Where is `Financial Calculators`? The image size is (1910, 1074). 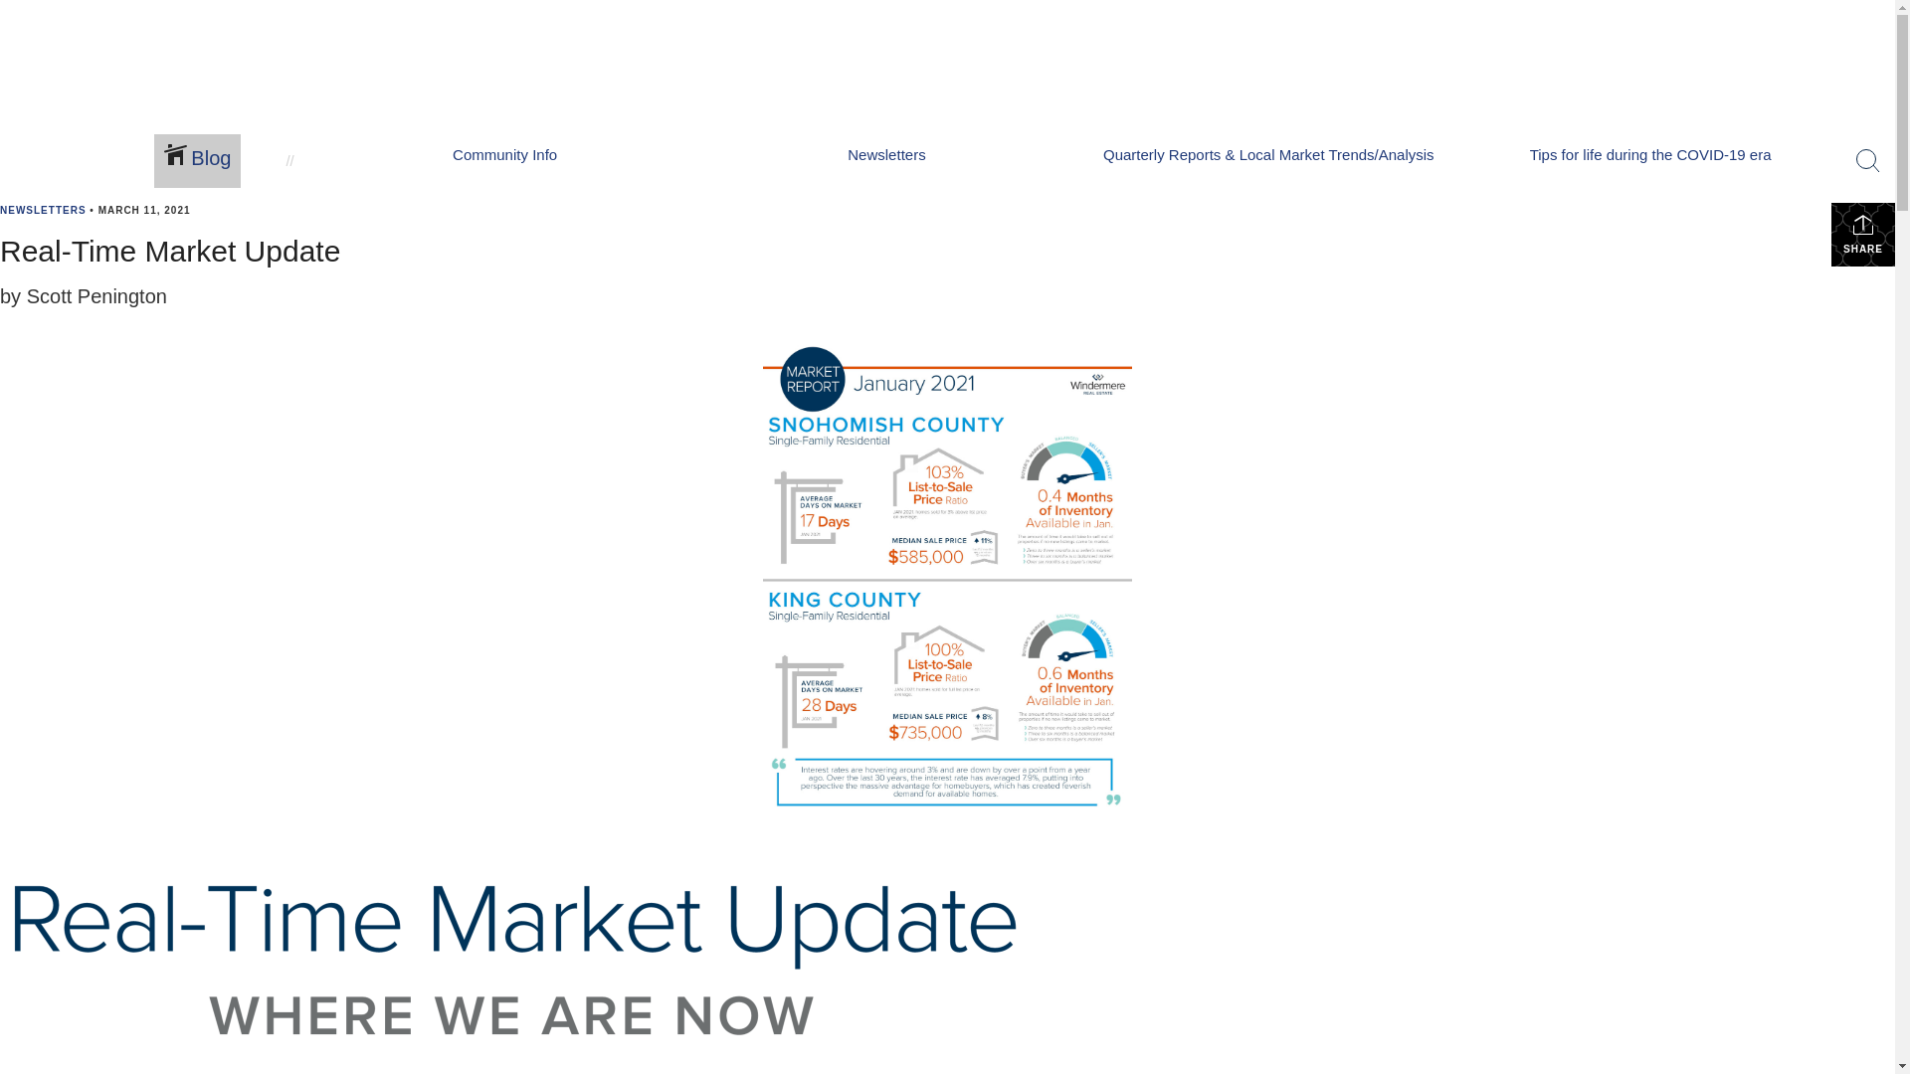
Financial Calculators is located at coordinates (745, 157).